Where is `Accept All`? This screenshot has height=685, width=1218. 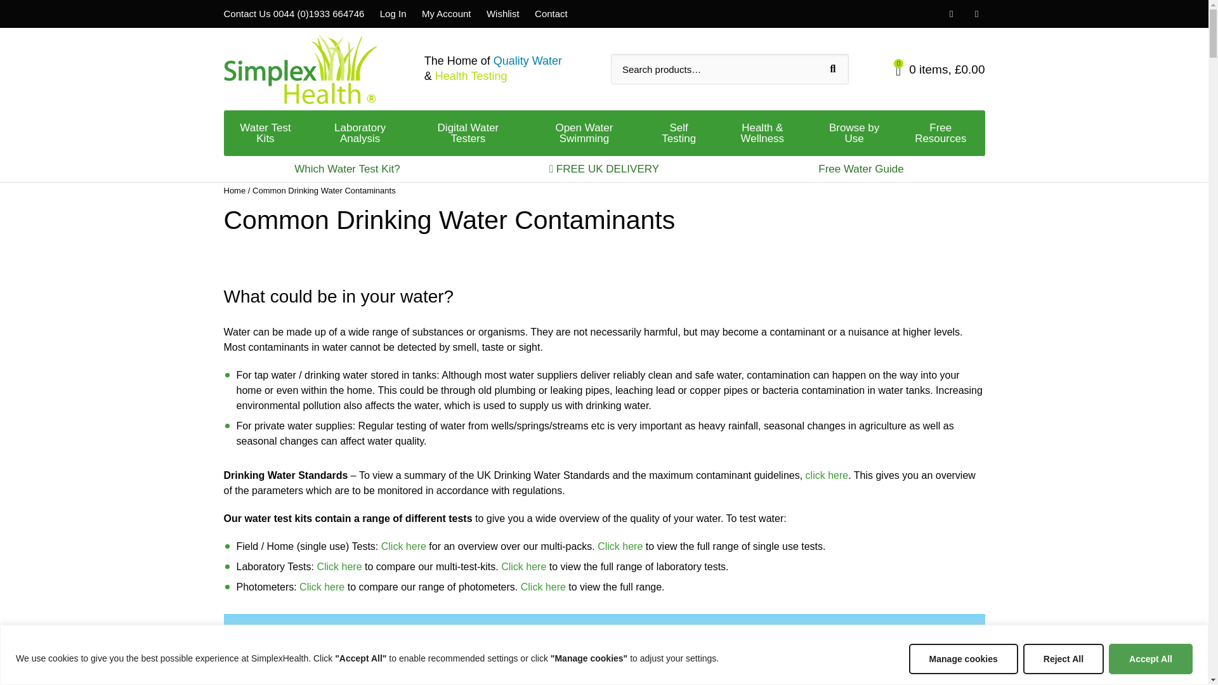
Accept All is located at coordinates (1150, 658).